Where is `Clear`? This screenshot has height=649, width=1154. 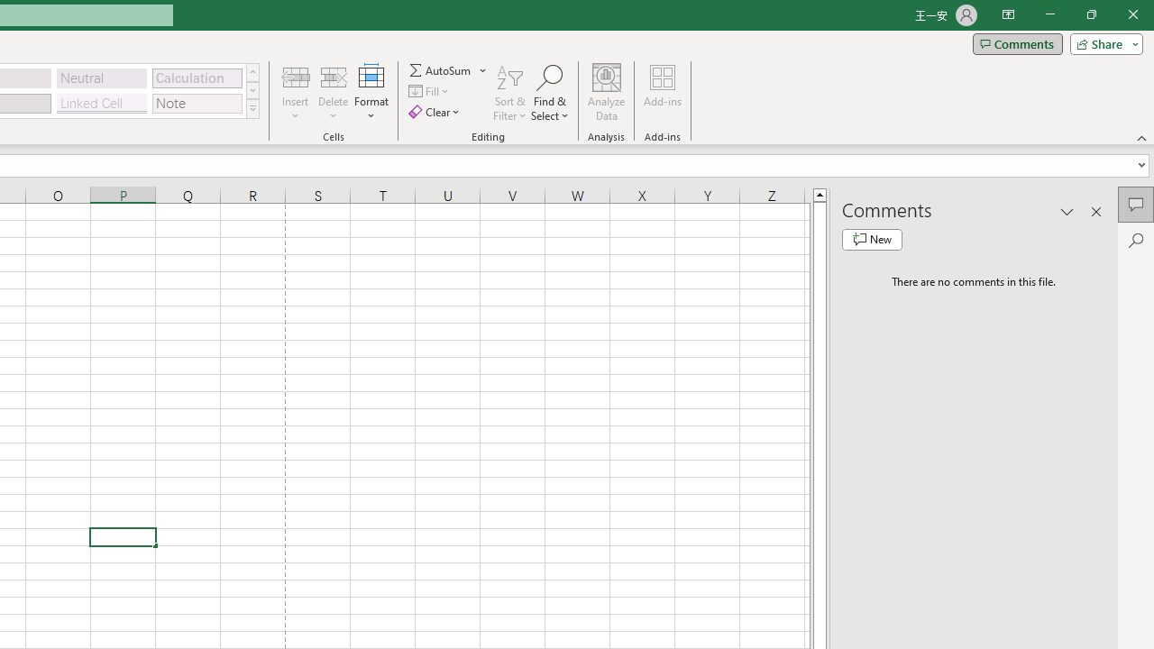 Clear is located at coordinates (436, 112).